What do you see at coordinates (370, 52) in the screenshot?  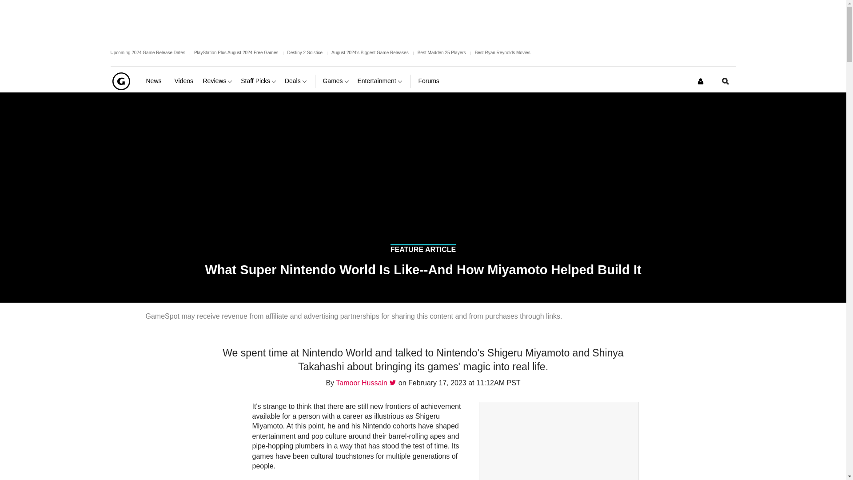 I see `August 2024's Biggest Game Releases` at bounding box center [370, 52].